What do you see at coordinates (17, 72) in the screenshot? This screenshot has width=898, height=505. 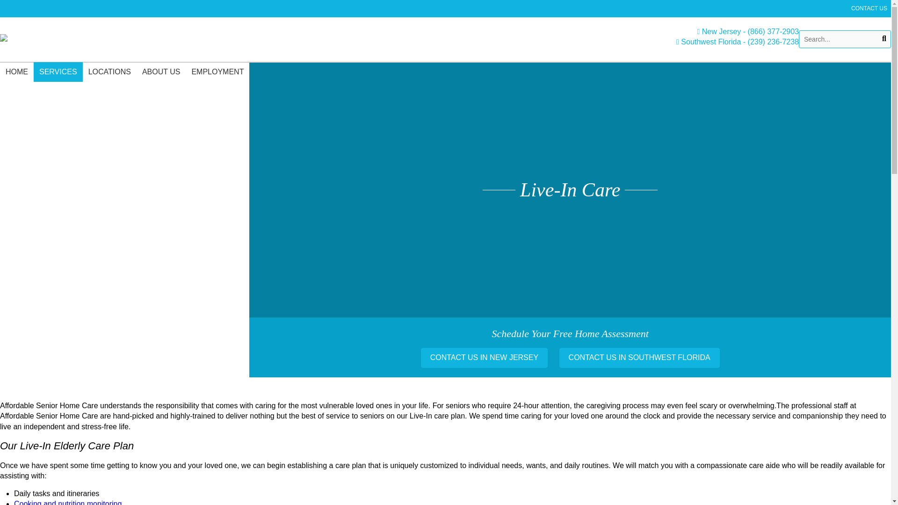 I see `HOME` at bounding box center [17, 72].